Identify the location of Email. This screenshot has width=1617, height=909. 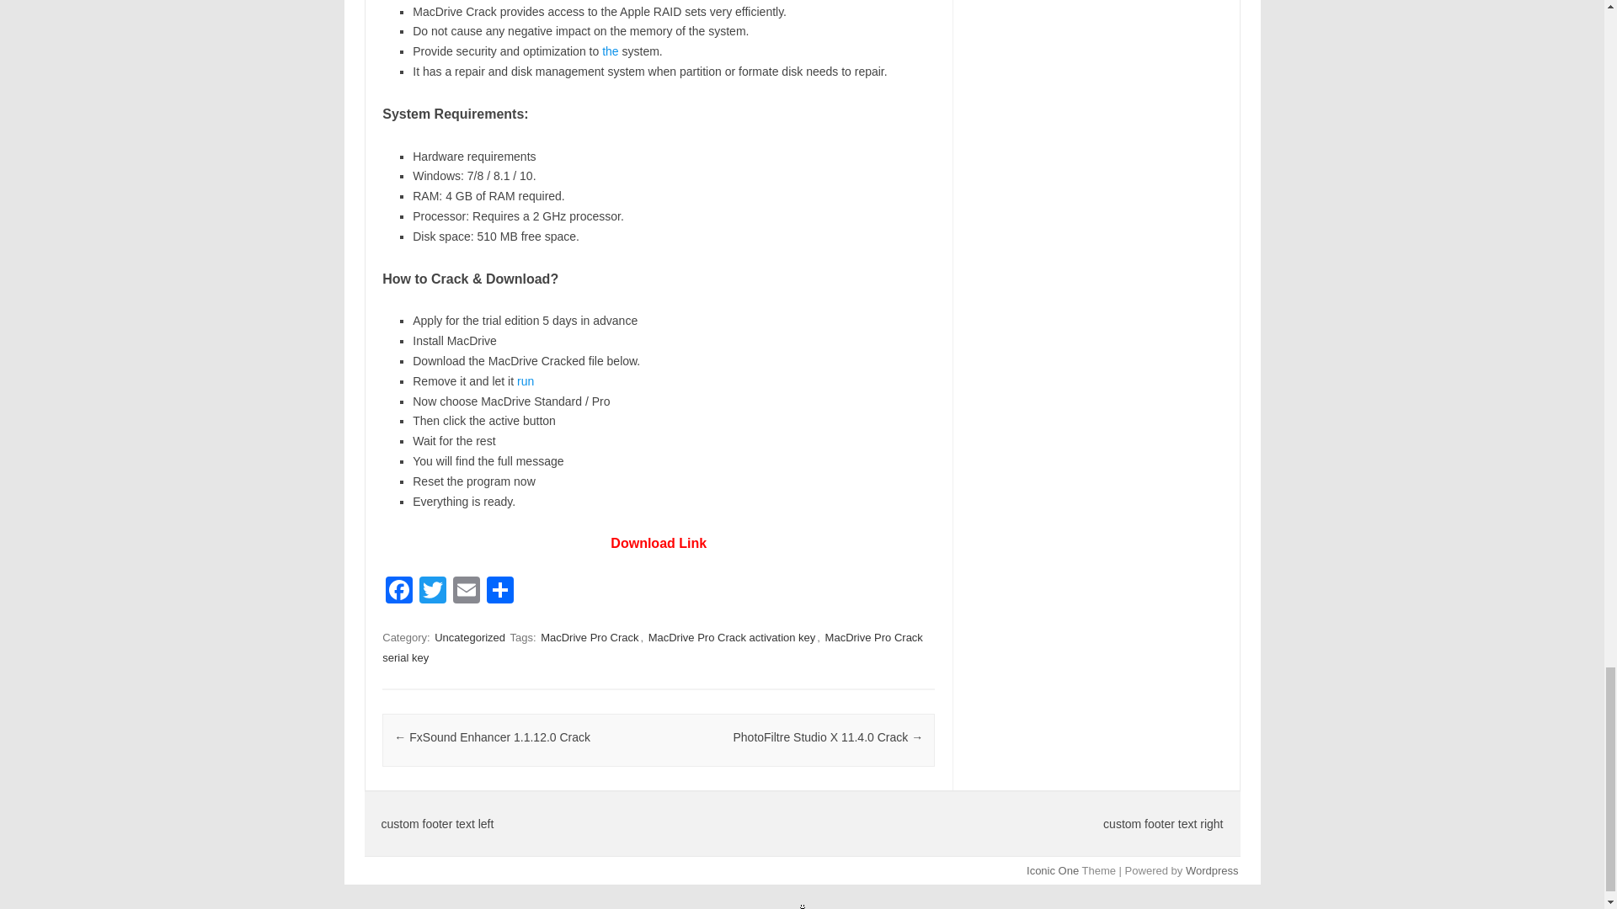
(467, 592).